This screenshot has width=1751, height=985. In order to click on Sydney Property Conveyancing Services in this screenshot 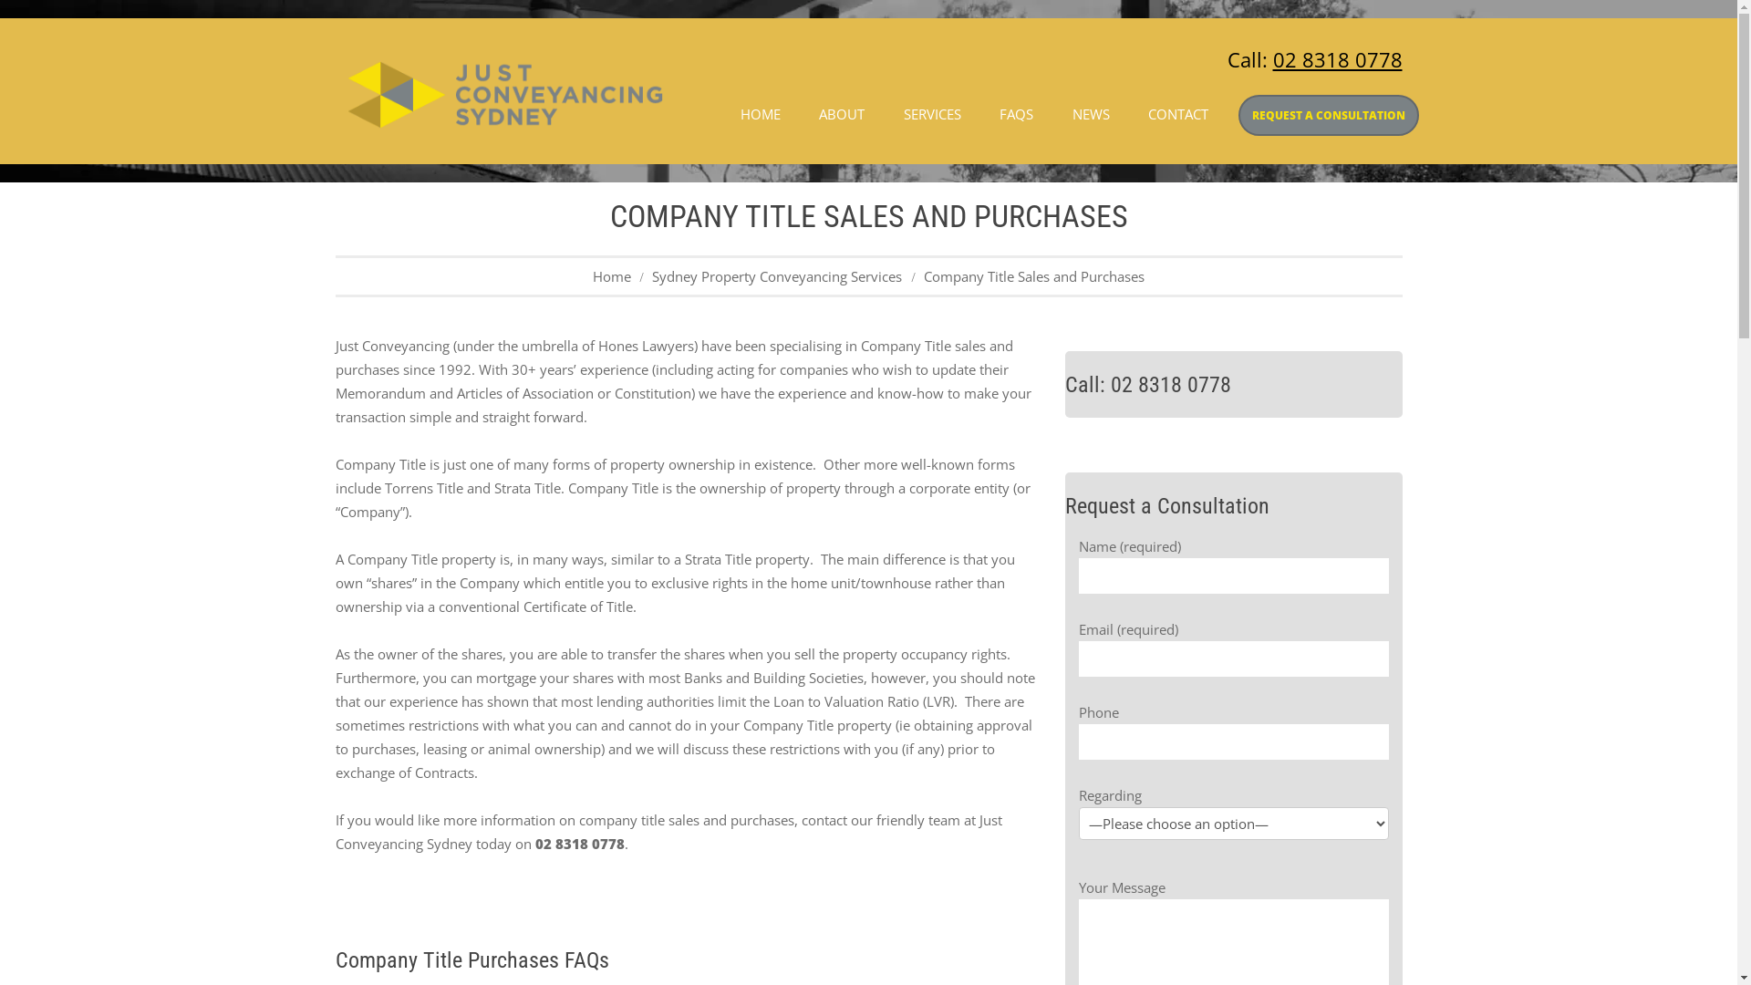, I will do `click(777, 276)`.